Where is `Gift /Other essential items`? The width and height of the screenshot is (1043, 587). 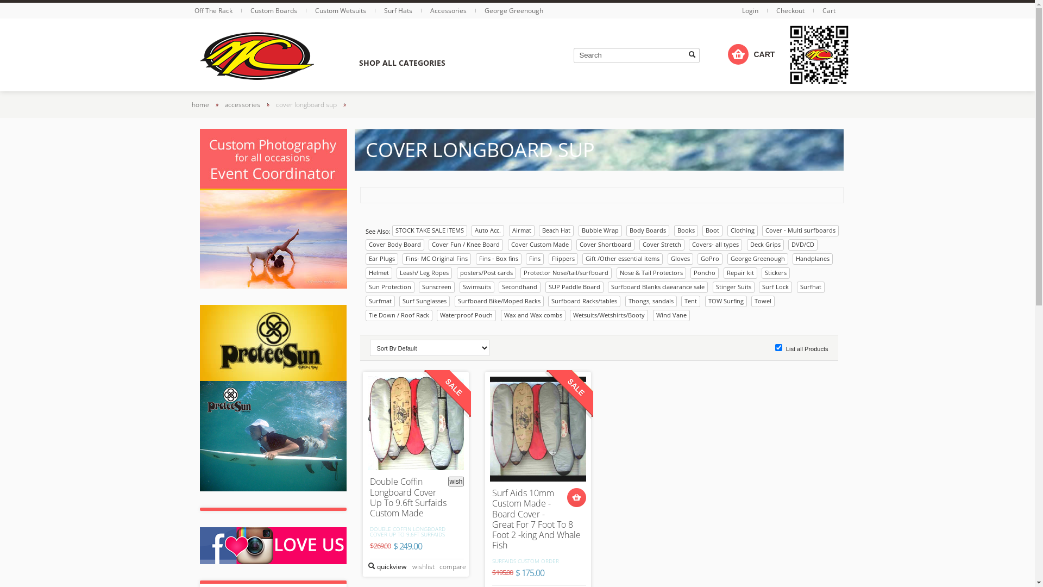 Gift /Other essential items is located at coordinates (623, 259).